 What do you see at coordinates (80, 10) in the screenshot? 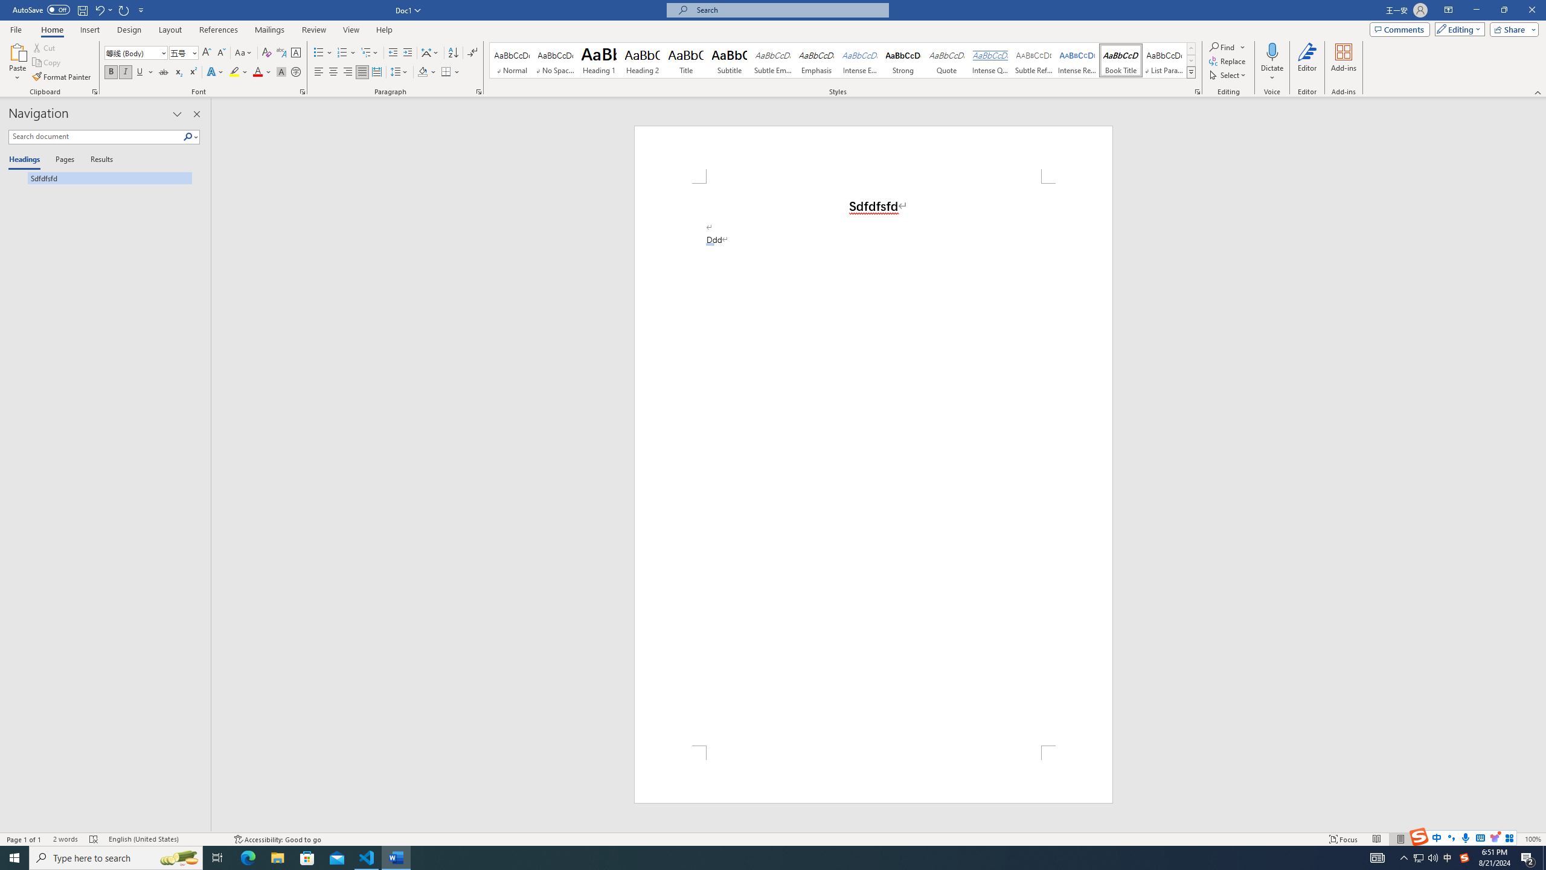
I see `Quick Access Toolbar` at bounding box center [80, 10].